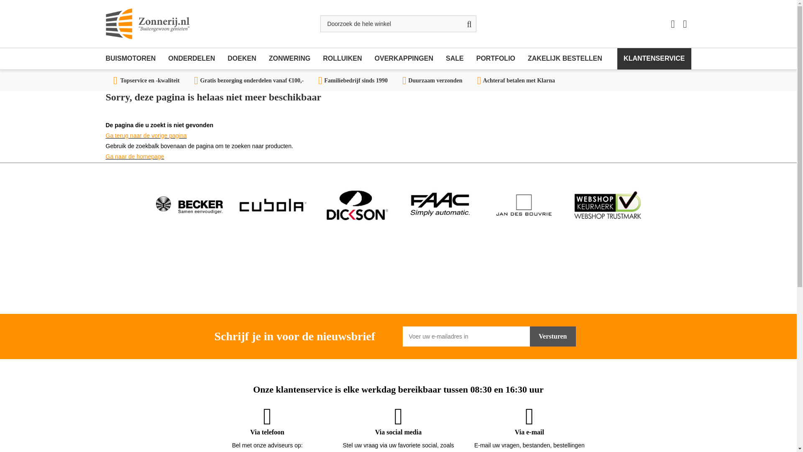 Image resolution: width=803 pixels, height=452 pixels. I want to click on Zonnerij.nl, so click(147, 23).